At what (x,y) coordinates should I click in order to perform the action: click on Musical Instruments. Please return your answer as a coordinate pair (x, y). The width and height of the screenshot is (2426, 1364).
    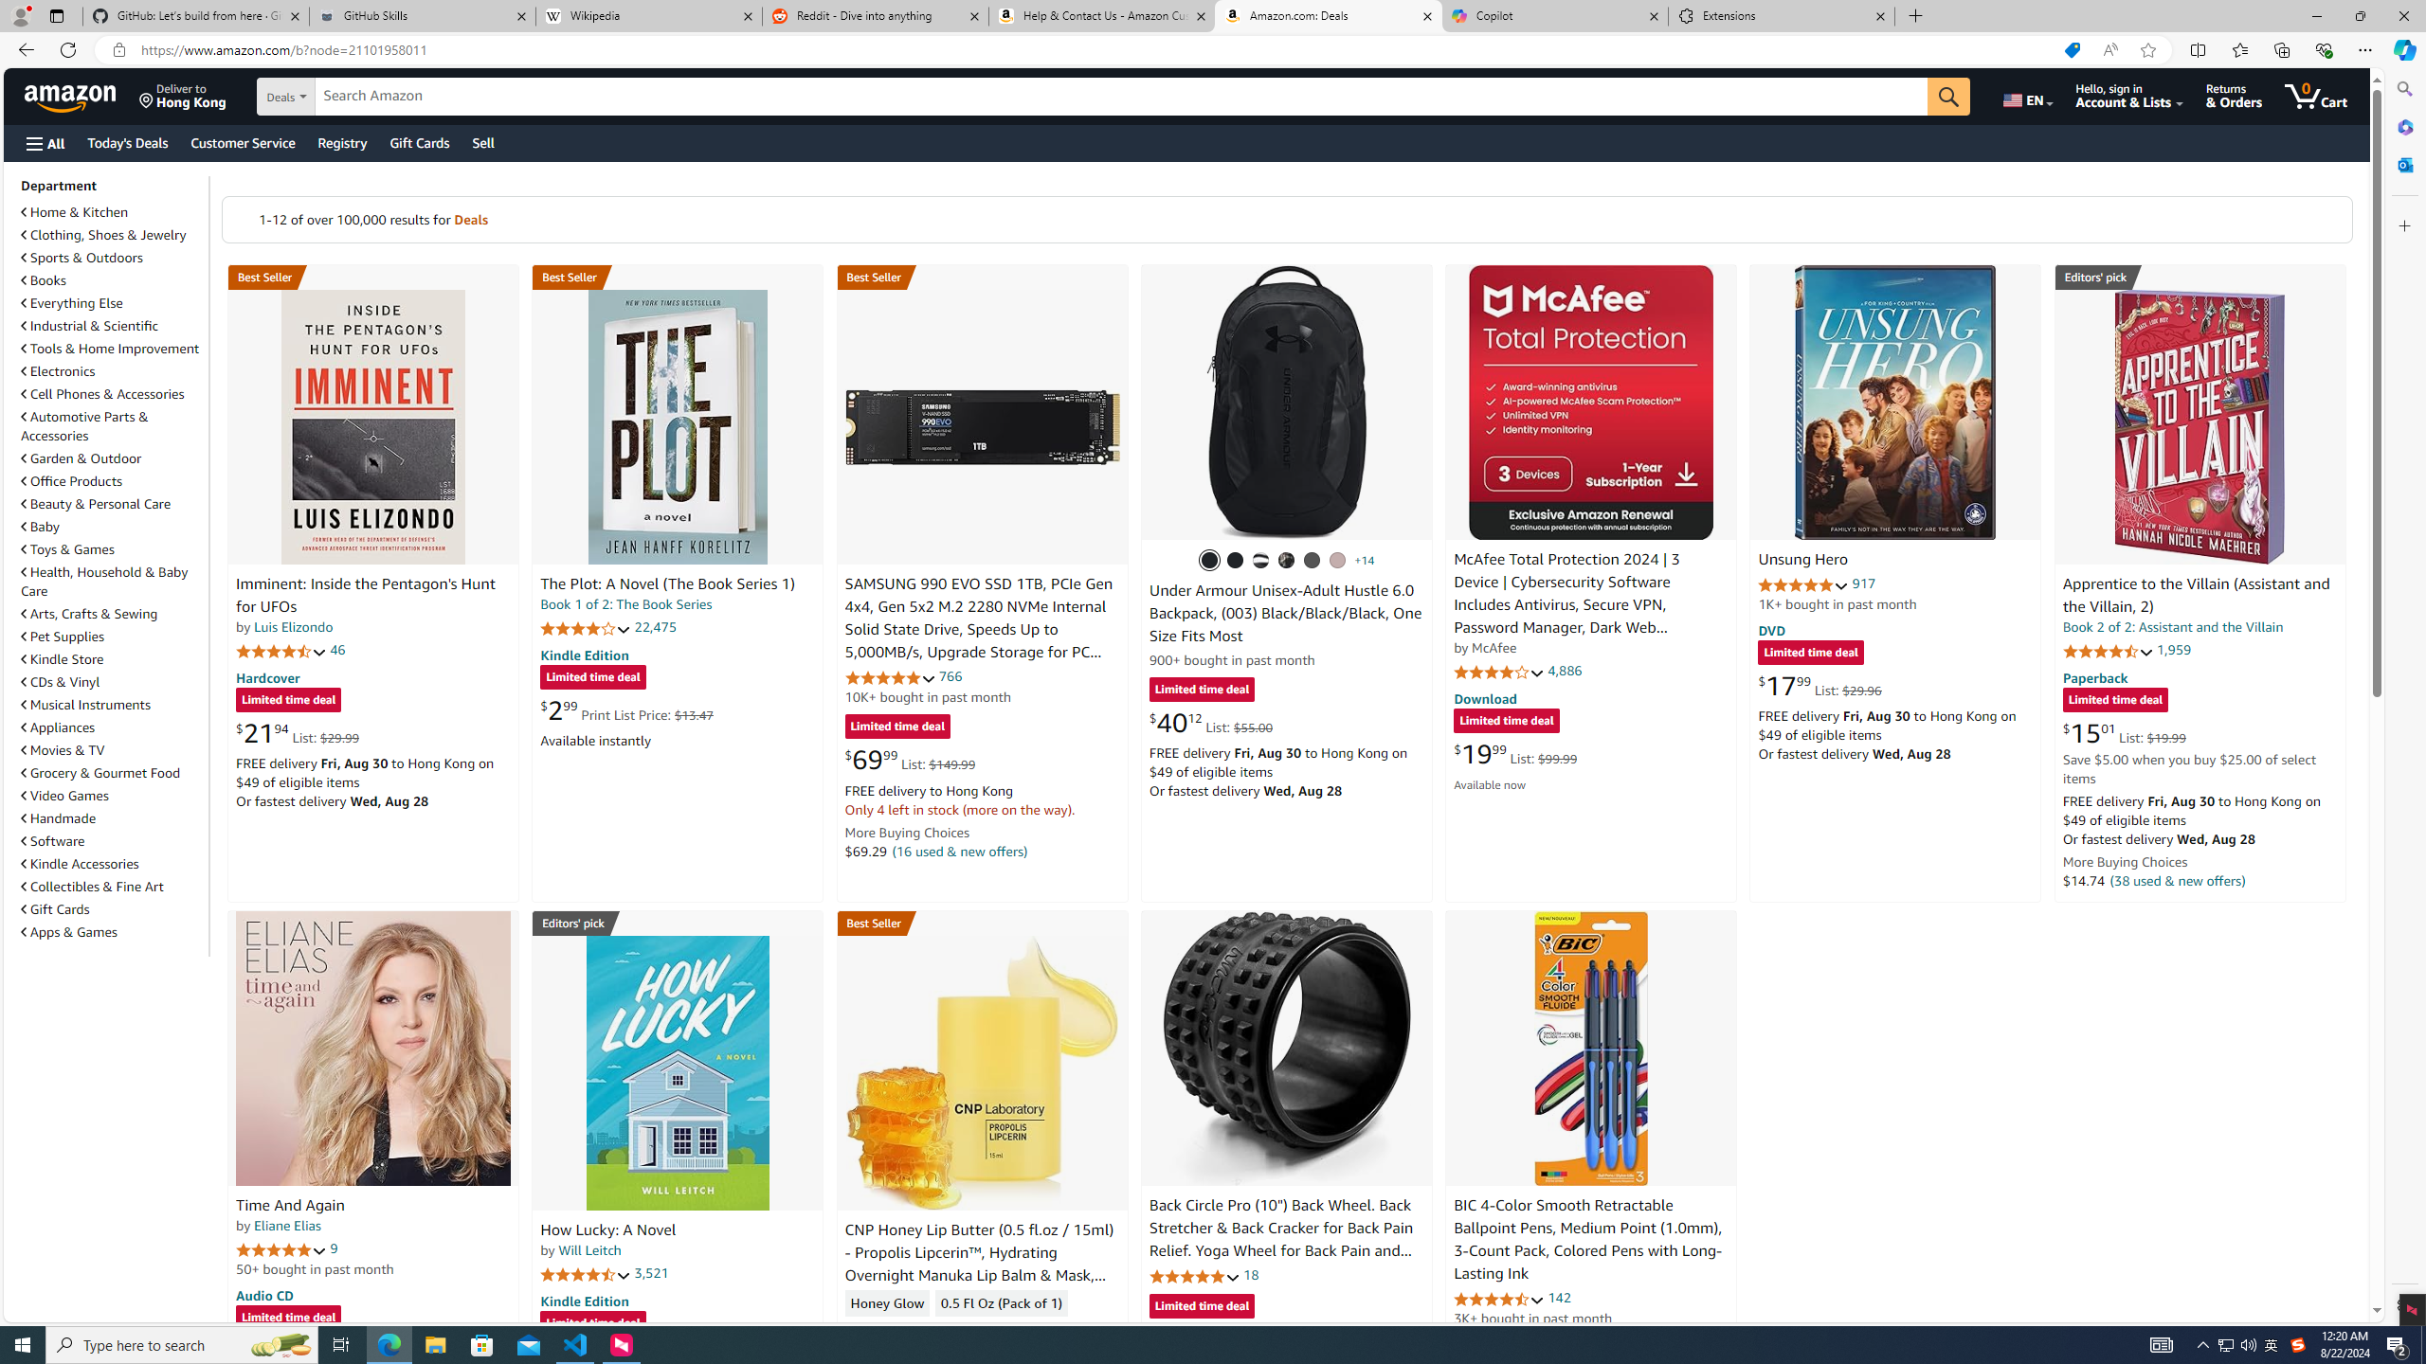
    Looking at the image, I should click on (113, 705).